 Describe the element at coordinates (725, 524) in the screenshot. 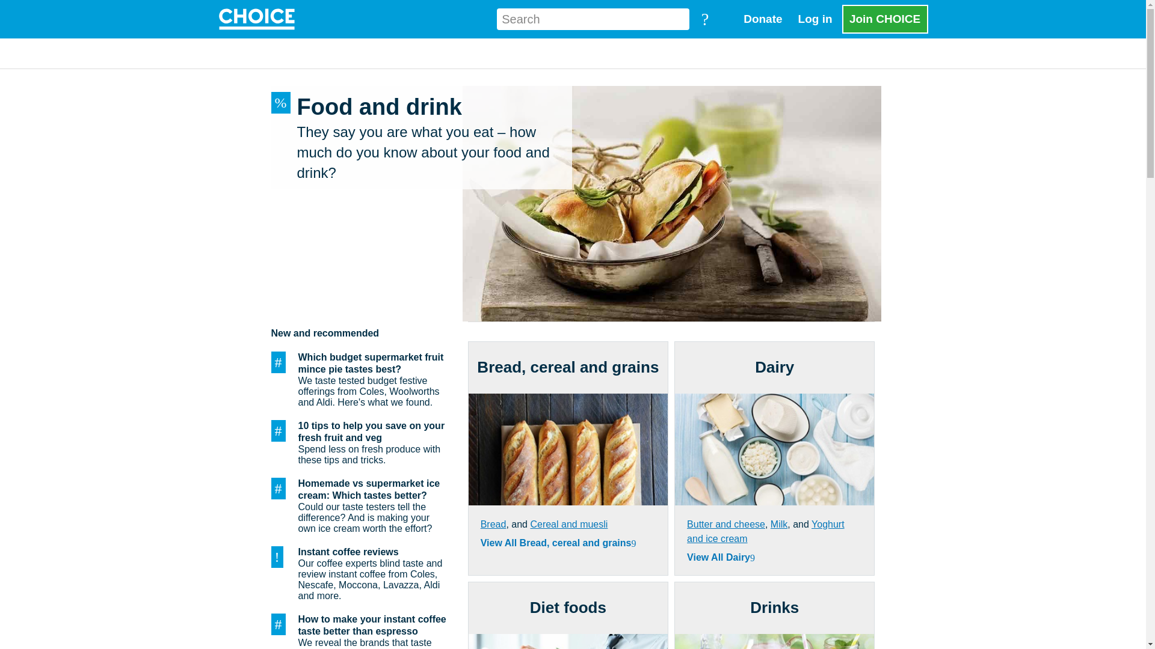

I see `Butter and cheese` at that location.